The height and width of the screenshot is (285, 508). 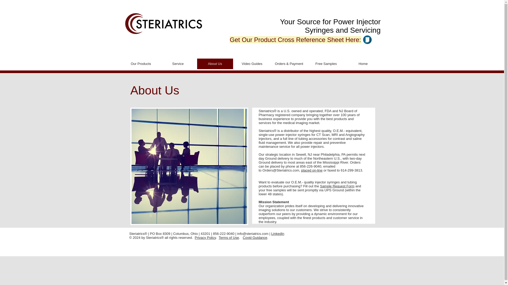 I want to click on About Us, so click(x=215, y=64).